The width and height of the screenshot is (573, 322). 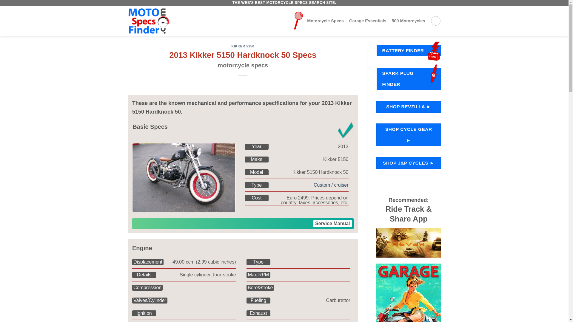 What do you see at coordinates (243, 46) in the screenshot?
I see `KIKKER 5150` at bounding box center [243, 46].